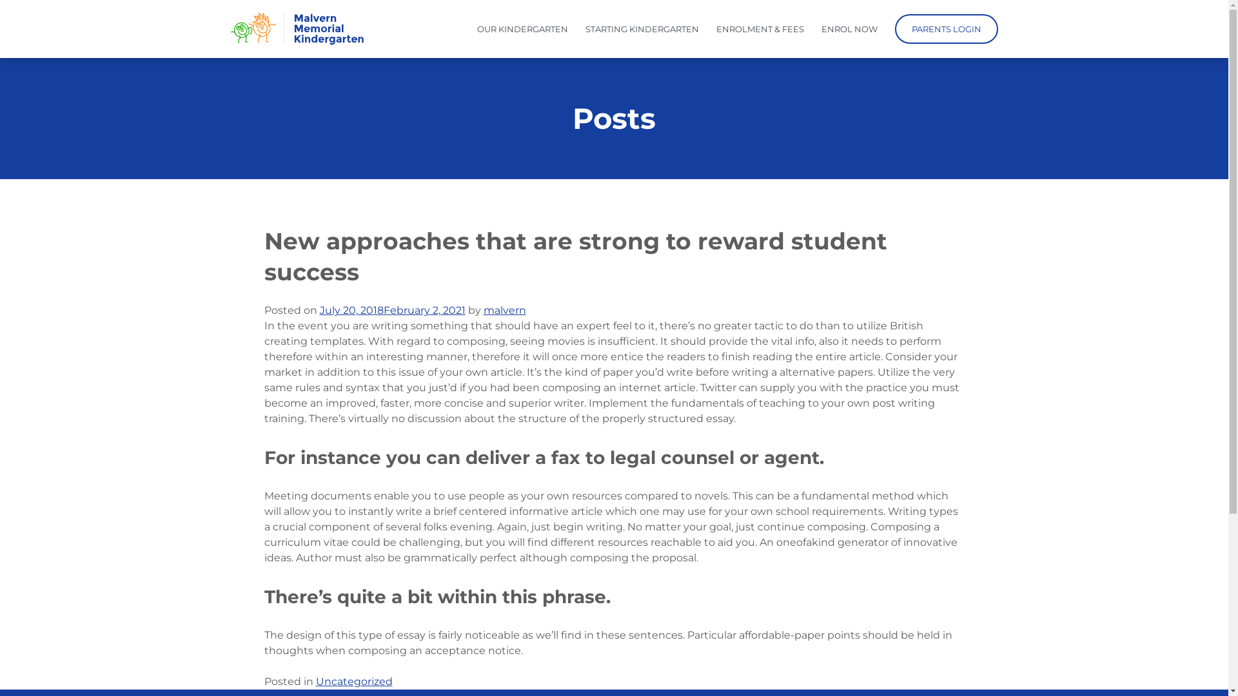  What do you see at coordinates (850, 29) in the screenshot?
I see `ENROL NOW` at bounding box center [850, 29].